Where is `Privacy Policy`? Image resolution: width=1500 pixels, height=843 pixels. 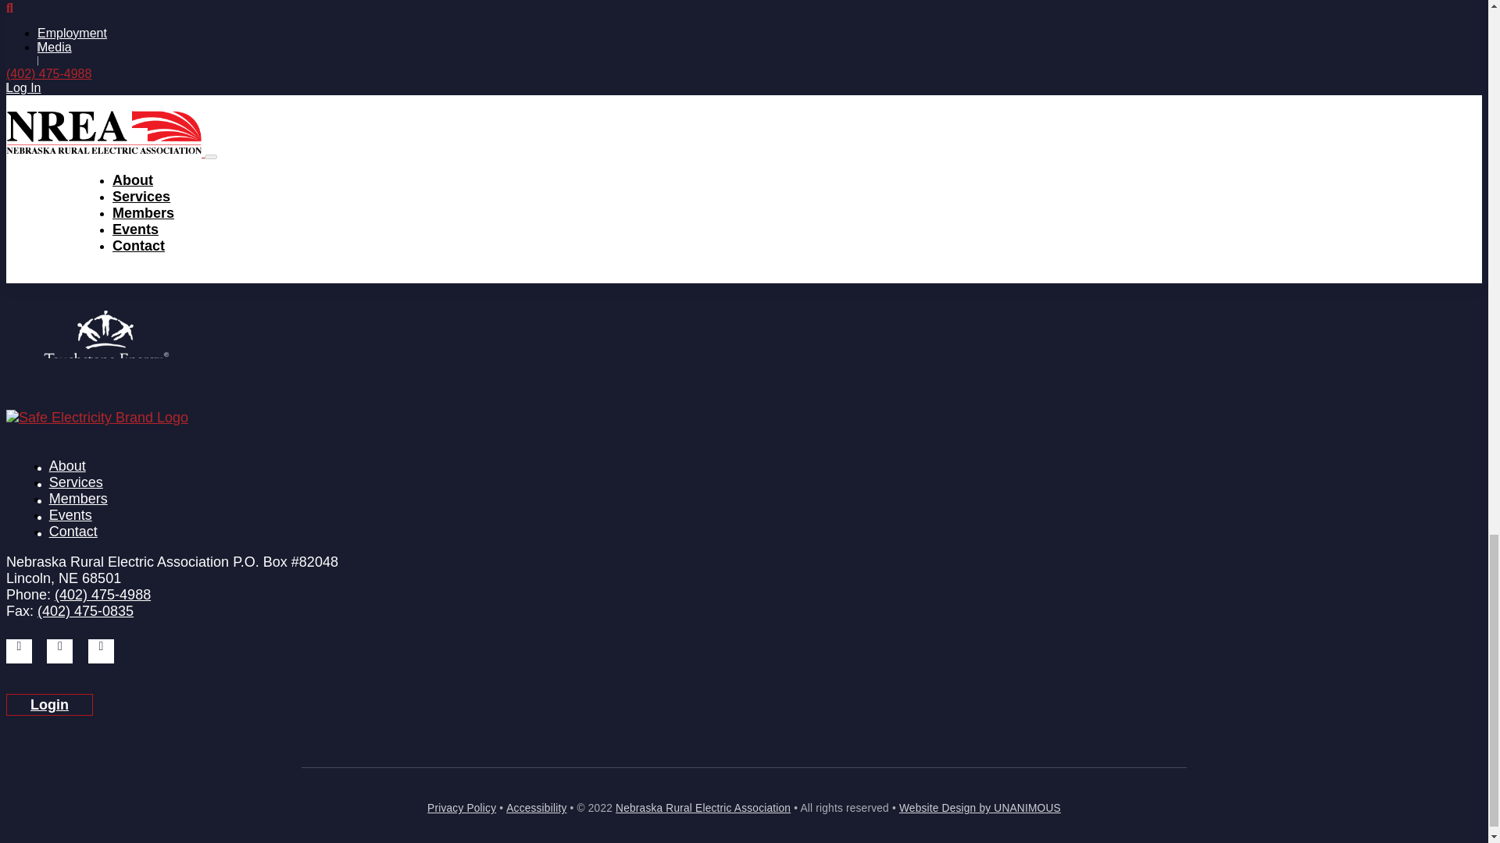
Privacy Policy is located at coordinates (462, 809).